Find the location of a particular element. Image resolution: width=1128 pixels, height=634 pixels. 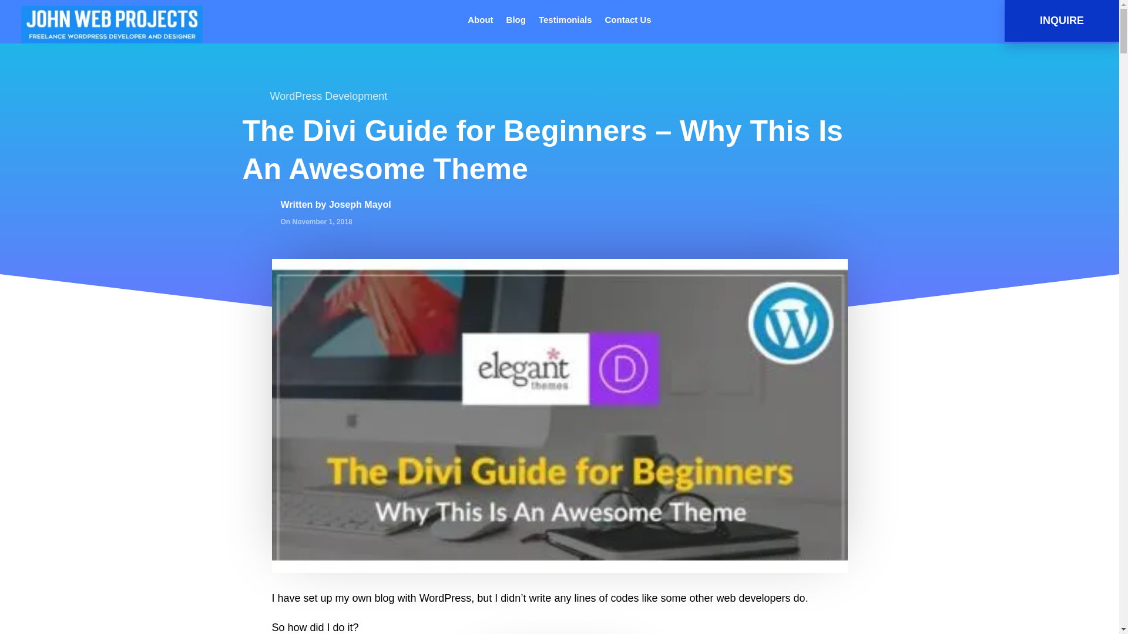

Contact Us is located at coordinates (628, 22).